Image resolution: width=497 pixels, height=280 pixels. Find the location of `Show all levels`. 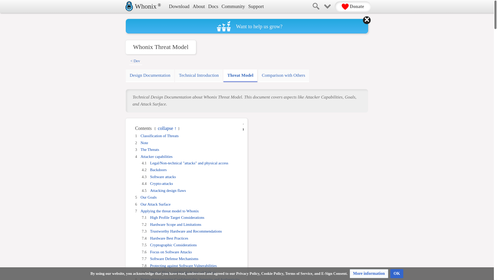

Show all levels is located at coordinates (243, 123).